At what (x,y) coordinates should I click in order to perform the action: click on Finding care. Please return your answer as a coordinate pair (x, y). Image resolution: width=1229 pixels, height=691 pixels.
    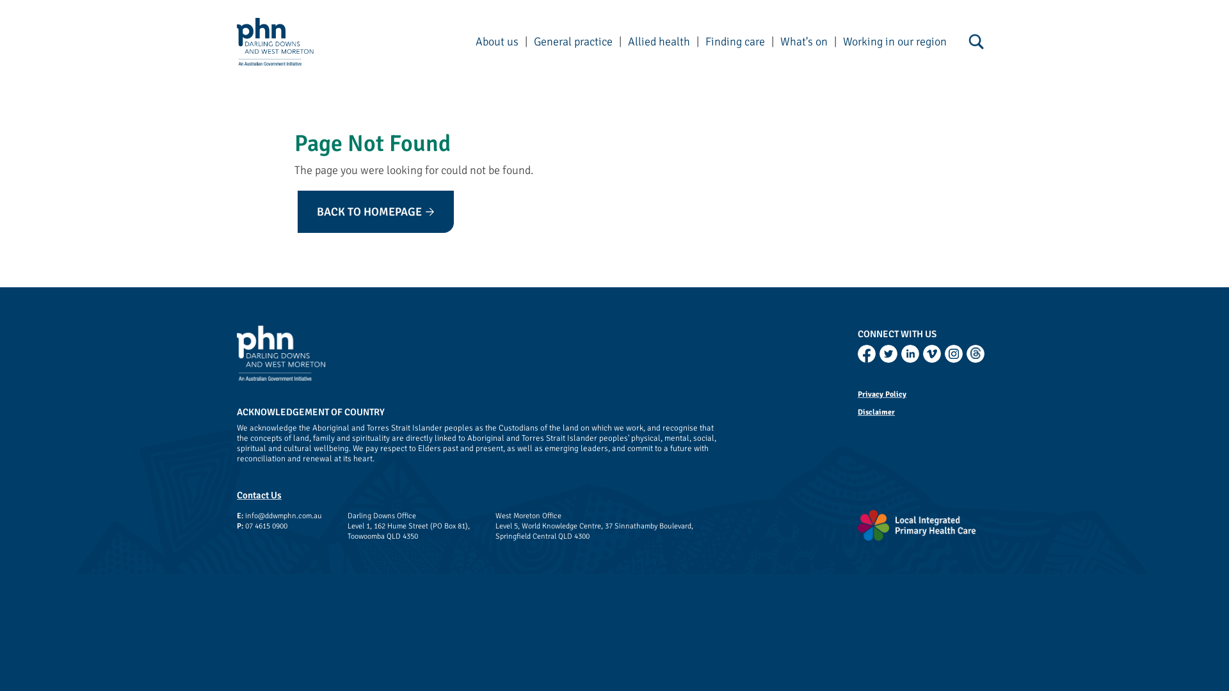
    Looking at the image, I should click on (735, 42).